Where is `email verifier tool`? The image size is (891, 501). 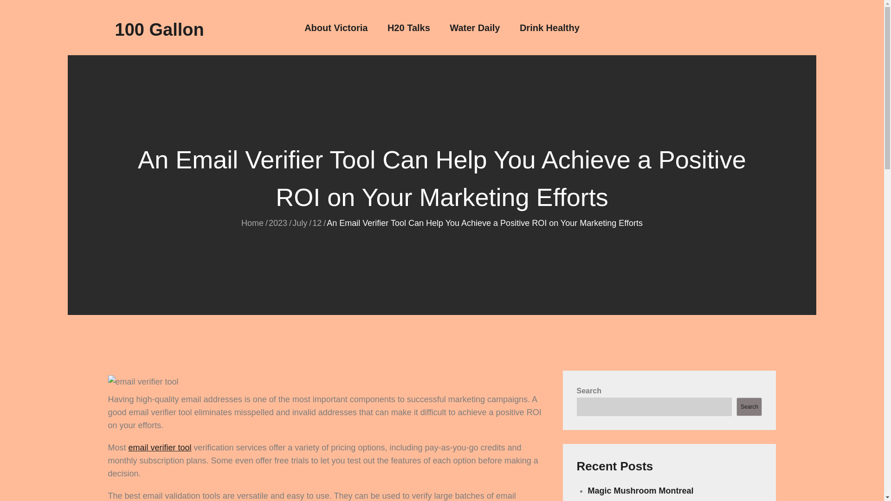
email verifier tool is located at coordinates (160, 447).